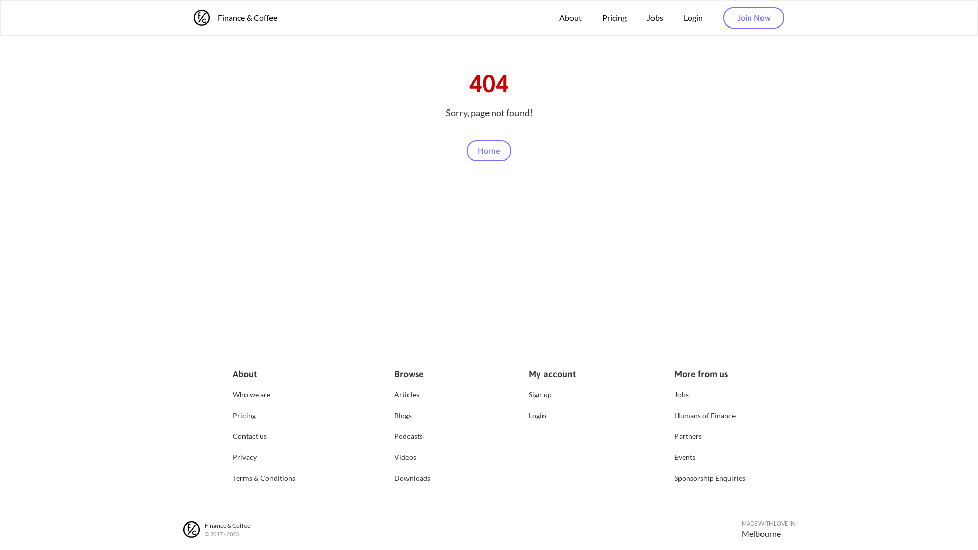  What do you see at coordinates (693, 18) in the screenshot?
I see `Login` at bounding box center [693, 18].